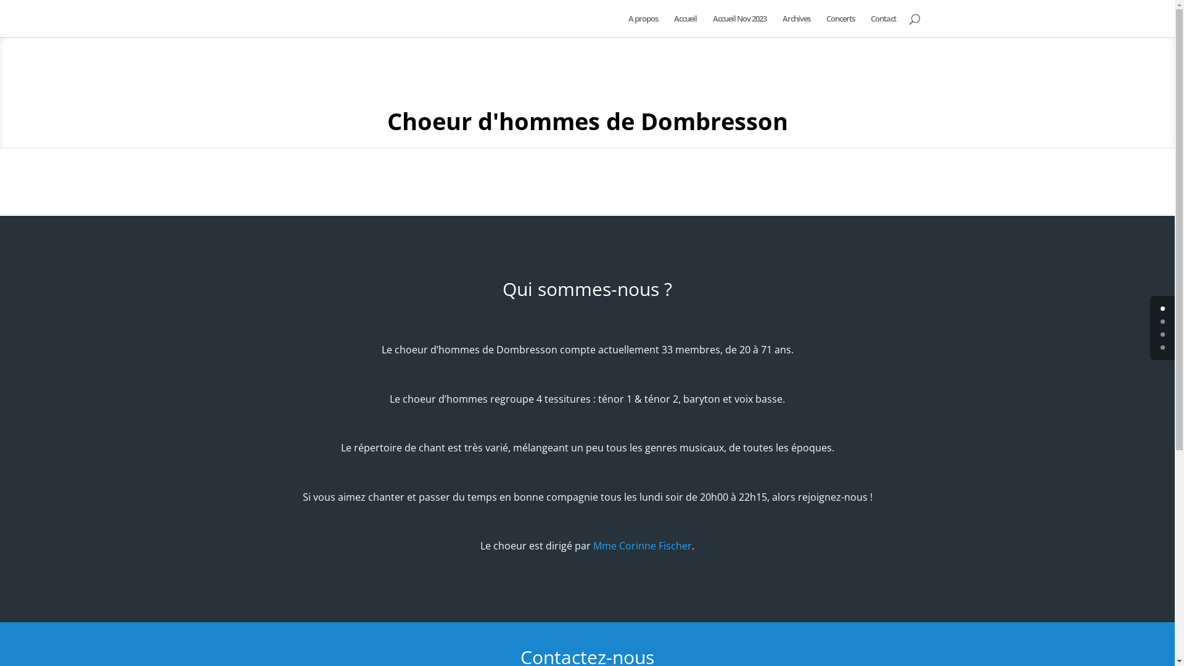 The width and height of the screenshot is (1184, 666). I want to click on 0, so click(1163, 308).